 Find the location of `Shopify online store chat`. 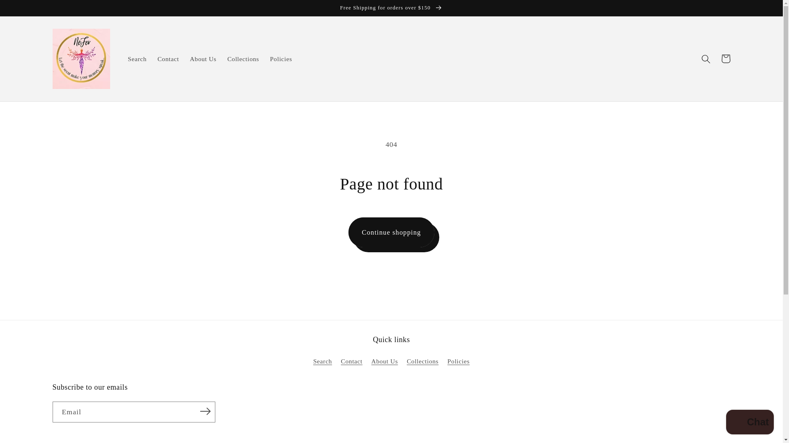

Shopify online store chat is located at coordinates (750, 423).